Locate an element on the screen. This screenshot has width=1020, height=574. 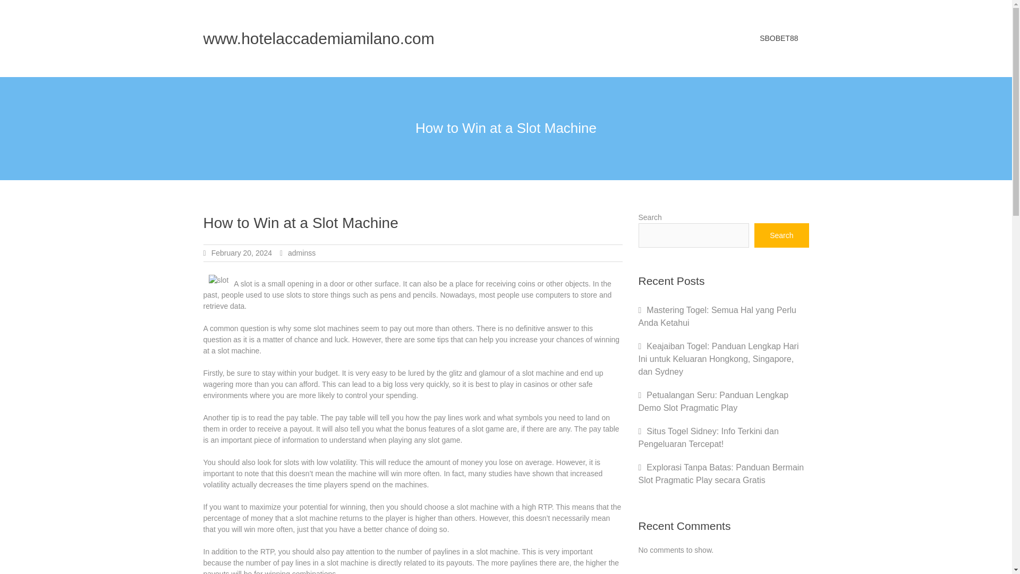
Search is located at coordinates (781, 235).